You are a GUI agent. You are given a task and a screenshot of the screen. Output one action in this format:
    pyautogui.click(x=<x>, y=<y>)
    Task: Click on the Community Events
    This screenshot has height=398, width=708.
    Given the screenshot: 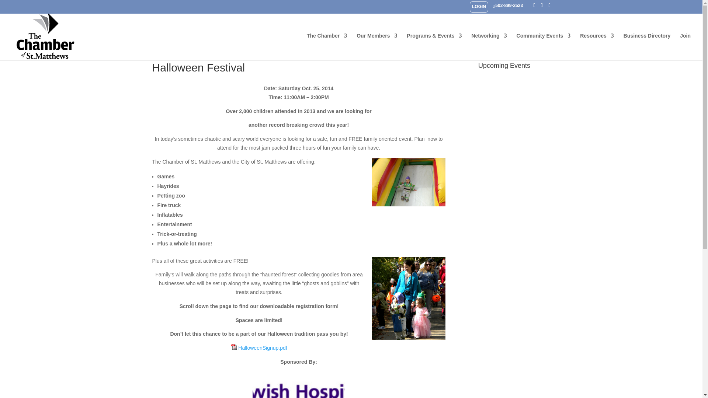 What is the action you would take?
    pyautogui.click(x=544, y=46)
    